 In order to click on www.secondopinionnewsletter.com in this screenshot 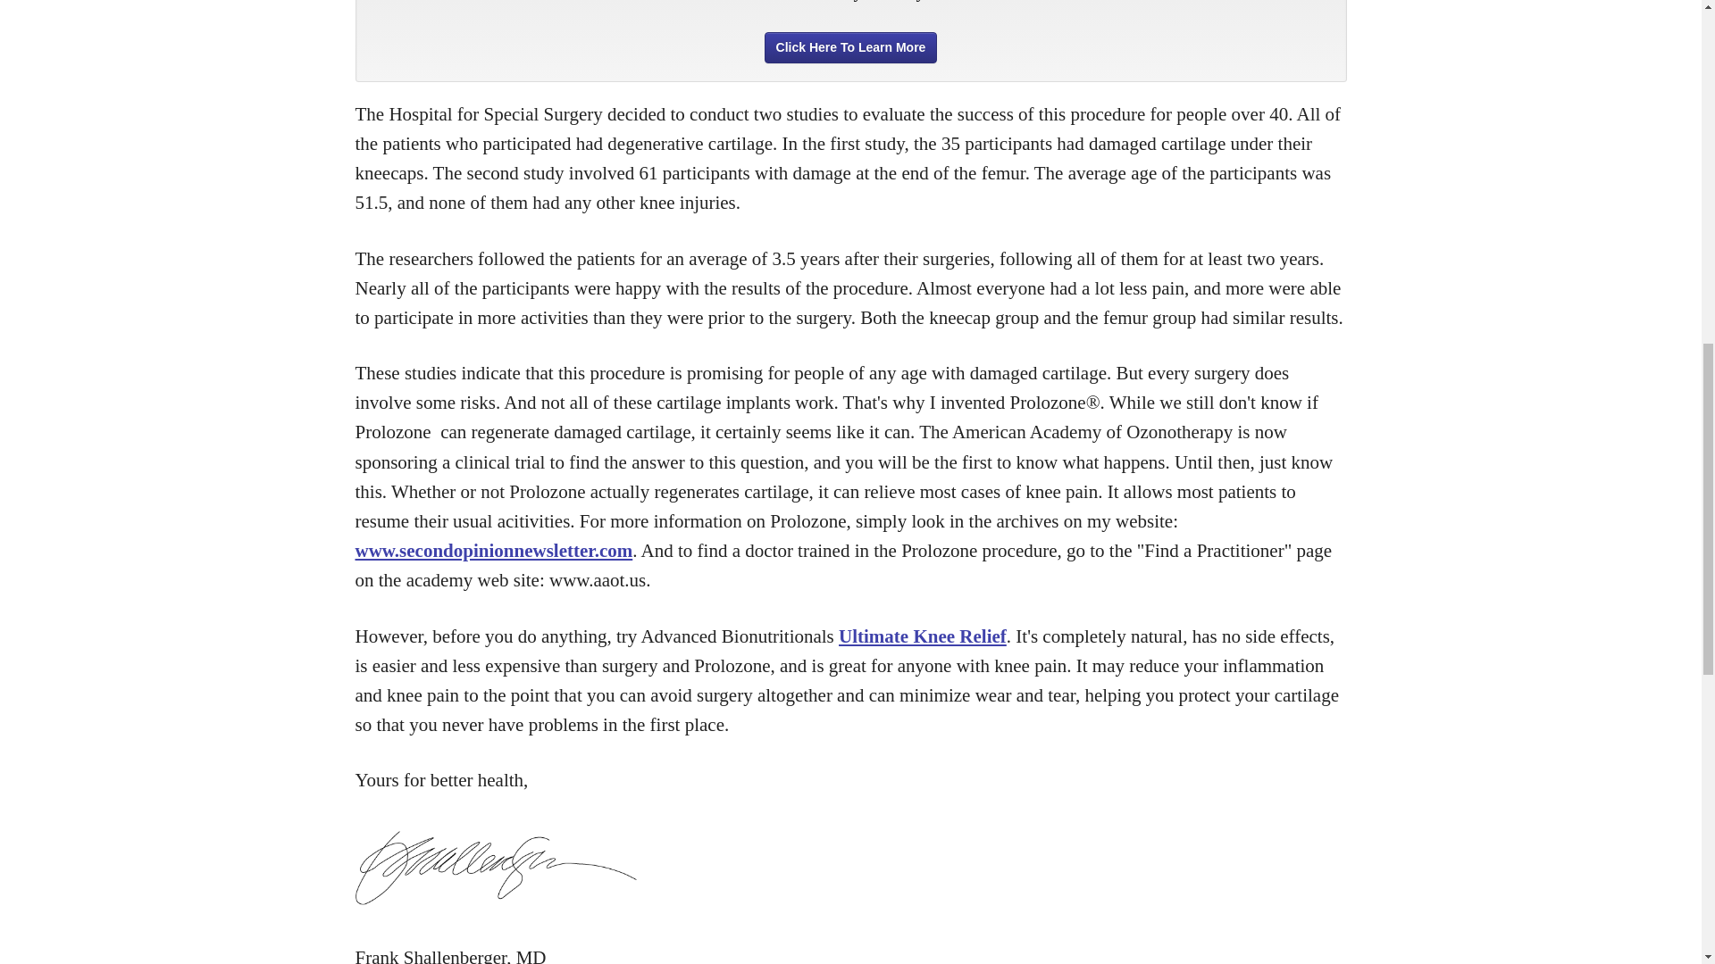, I will do `click(493, 550)`.